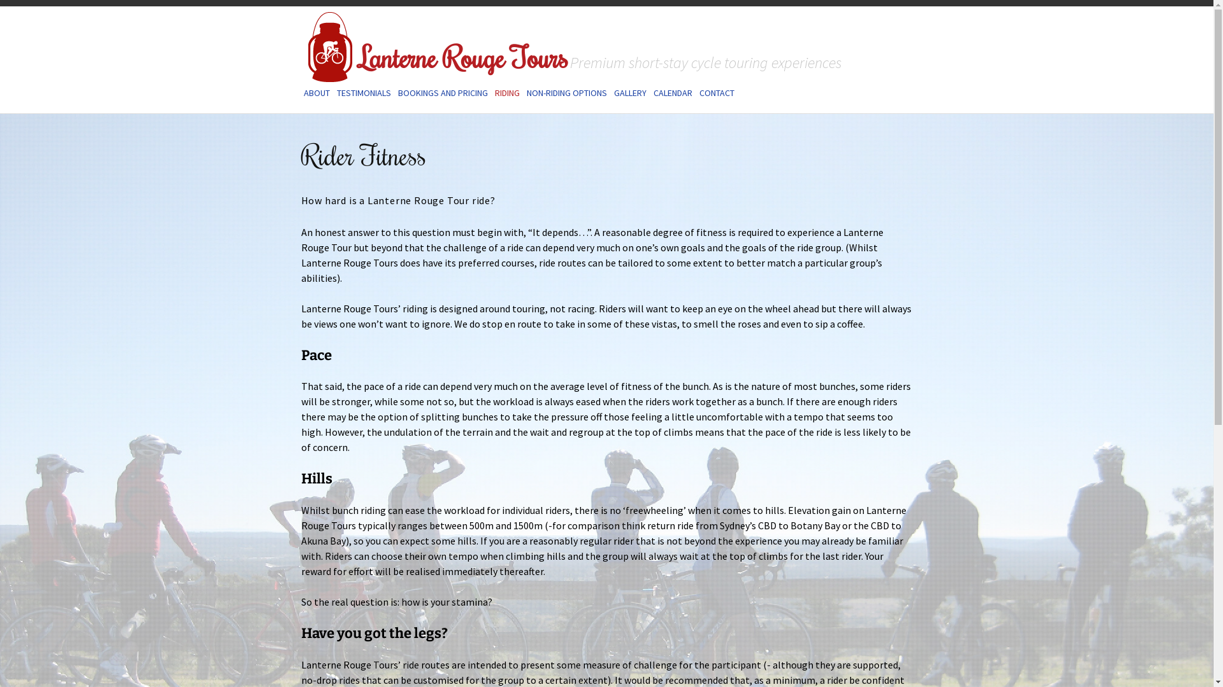 The height and width of the screenshot is (687, 1223). Describe the element at coordinates (507, 93) in the screenshot. I see `RIDING` at that location.